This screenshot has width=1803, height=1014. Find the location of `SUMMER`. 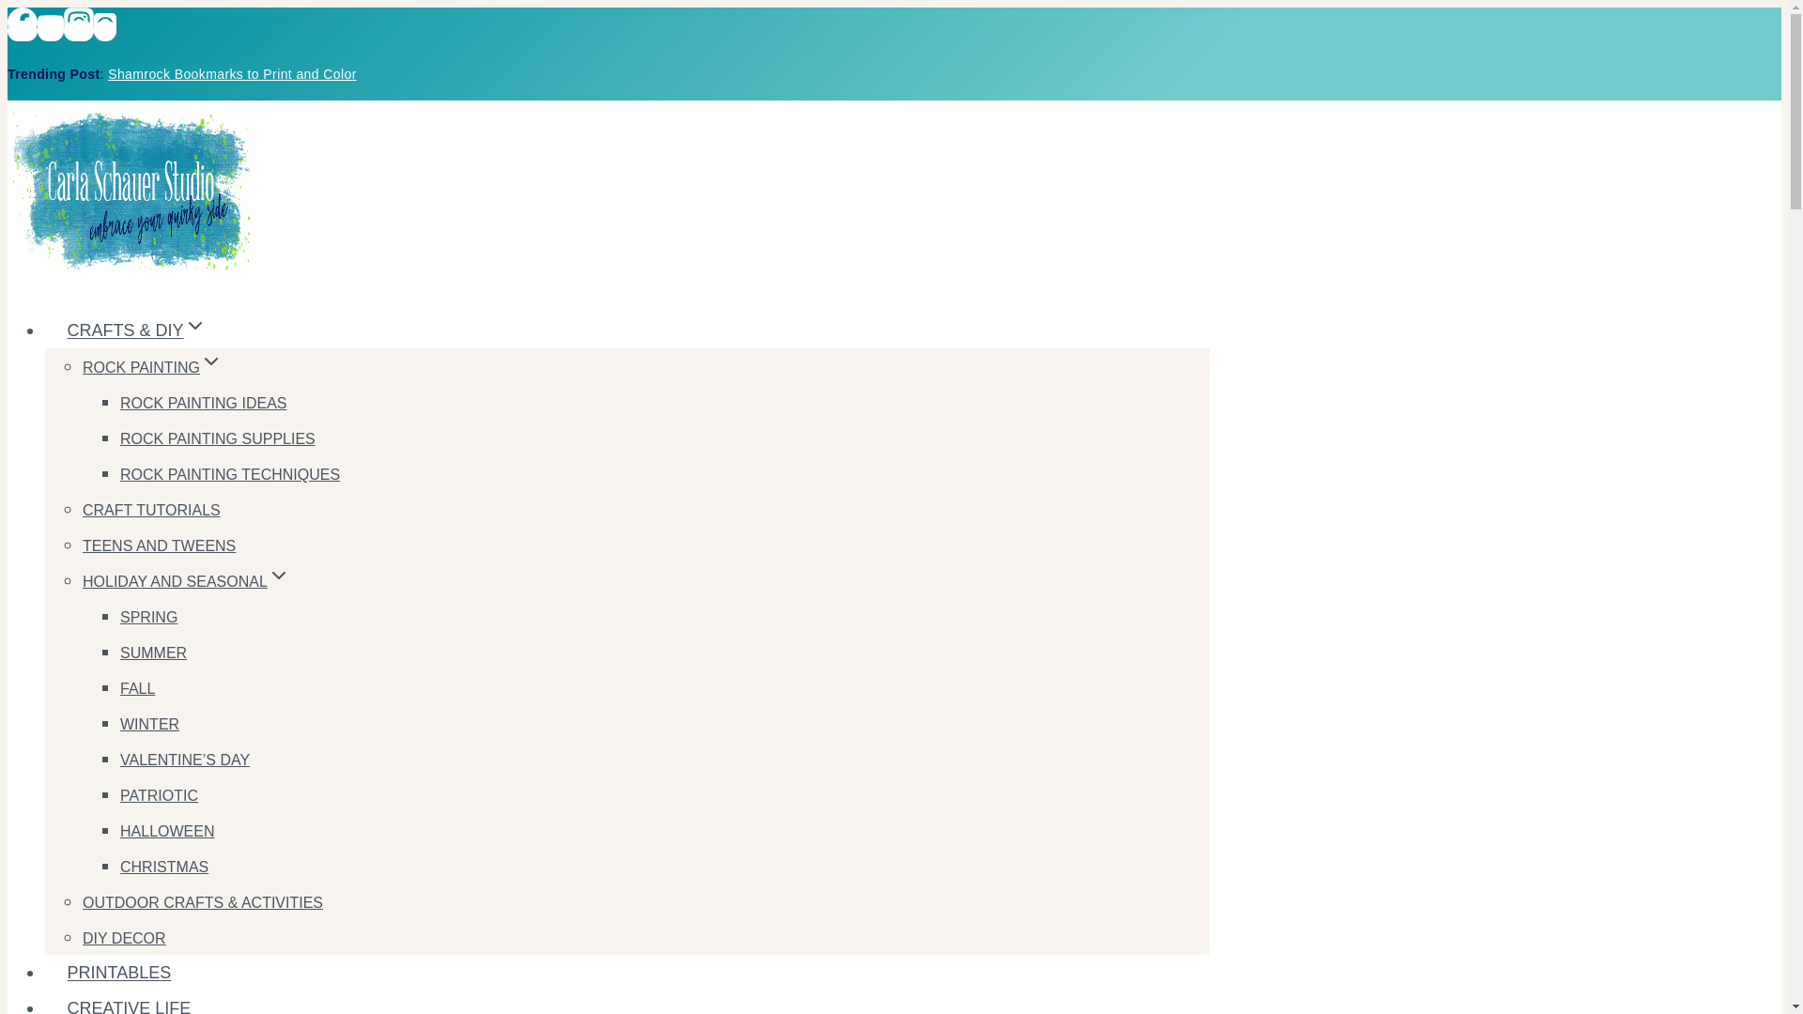

SUMMER is located at coordinates (154, 652).